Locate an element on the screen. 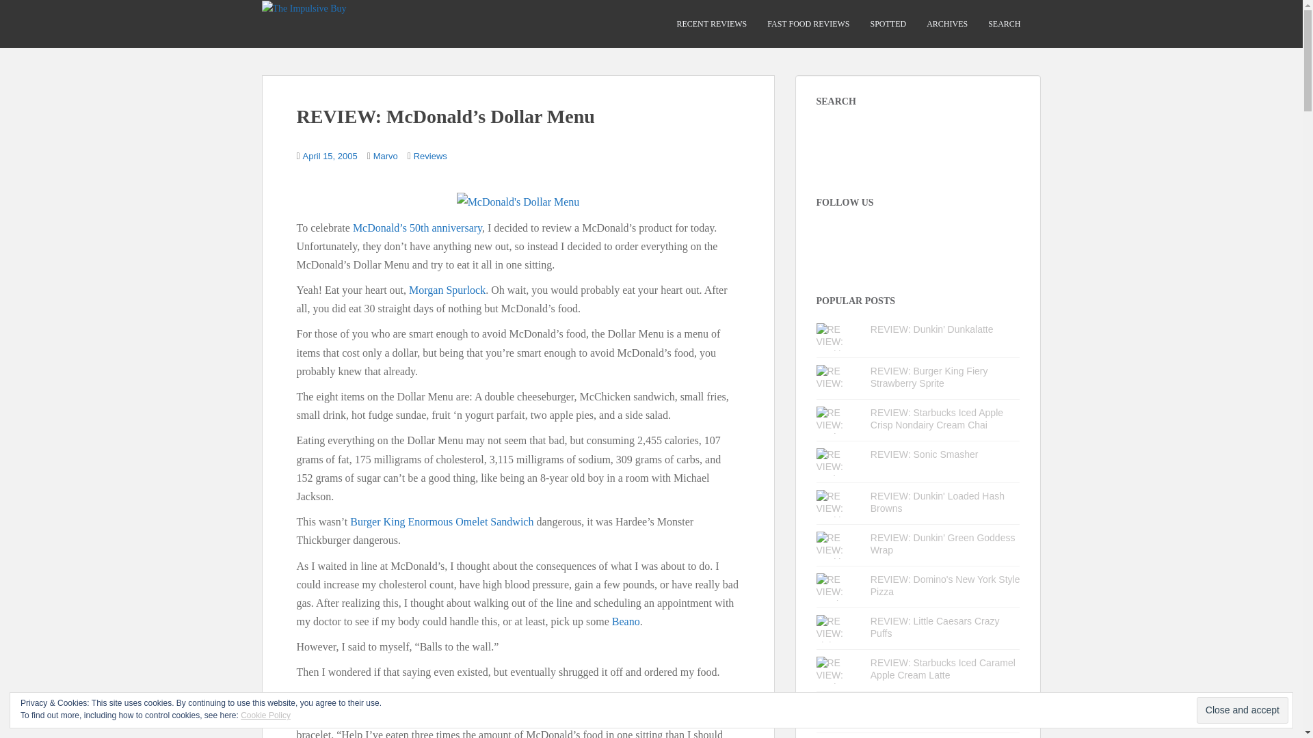 The height and width of the screenshot is (738, 1313). REVIEW: Starbucks Iced Apple Crisp Nondairy Cream Chai is located at coordinates (936, 418).